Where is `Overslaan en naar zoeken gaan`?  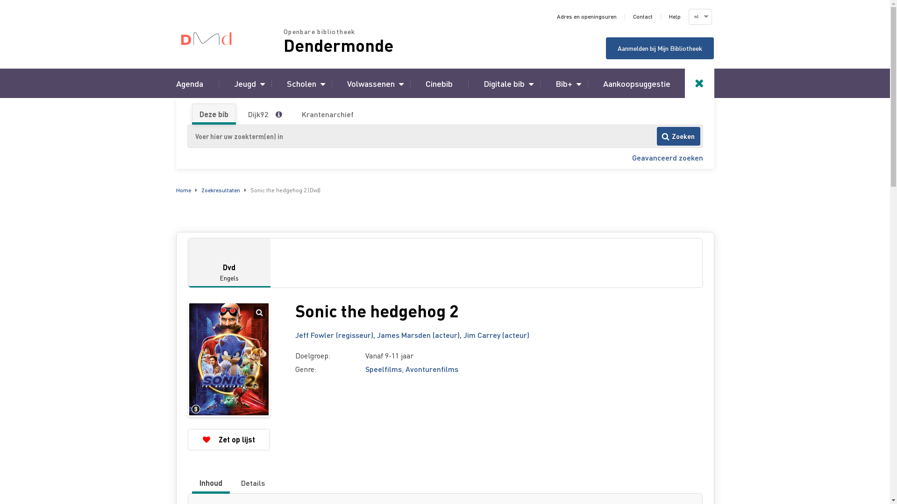
Overslaan en naar zoeken gaan is located at coordinates (0, 0).